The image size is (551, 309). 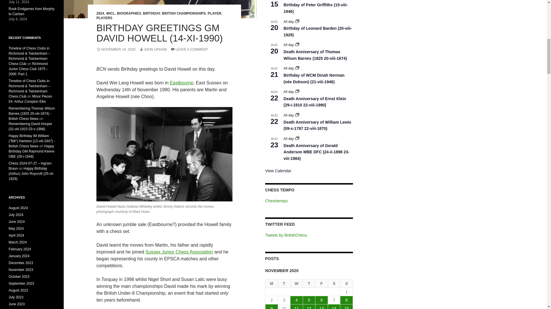 I want to click on Event Series, so click(x=297, y=21).